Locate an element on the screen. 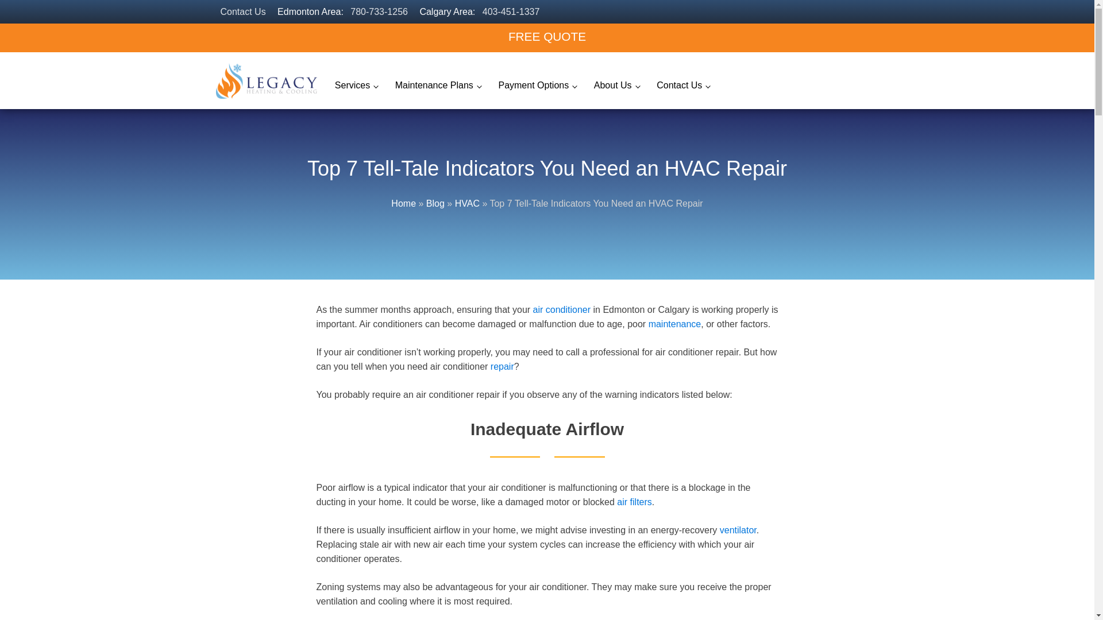 The width and height of the screenshot is (1103, 620). 403-451-1337 is located at coordinates (511, 11).